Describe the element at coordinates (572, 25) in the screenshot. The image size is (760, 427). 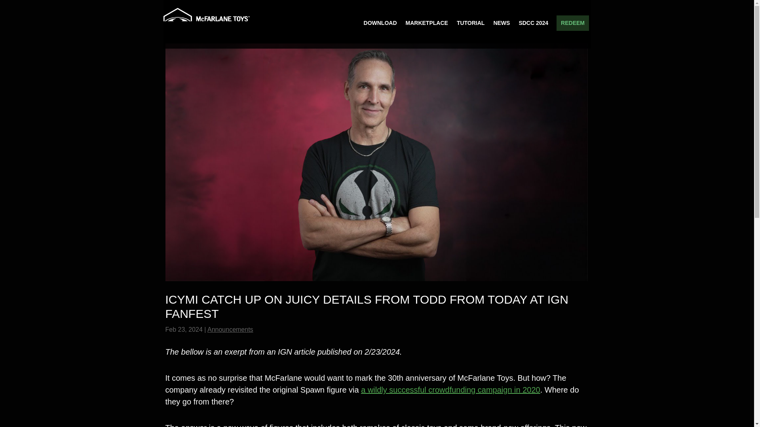
I see `REDEEM` at that location.